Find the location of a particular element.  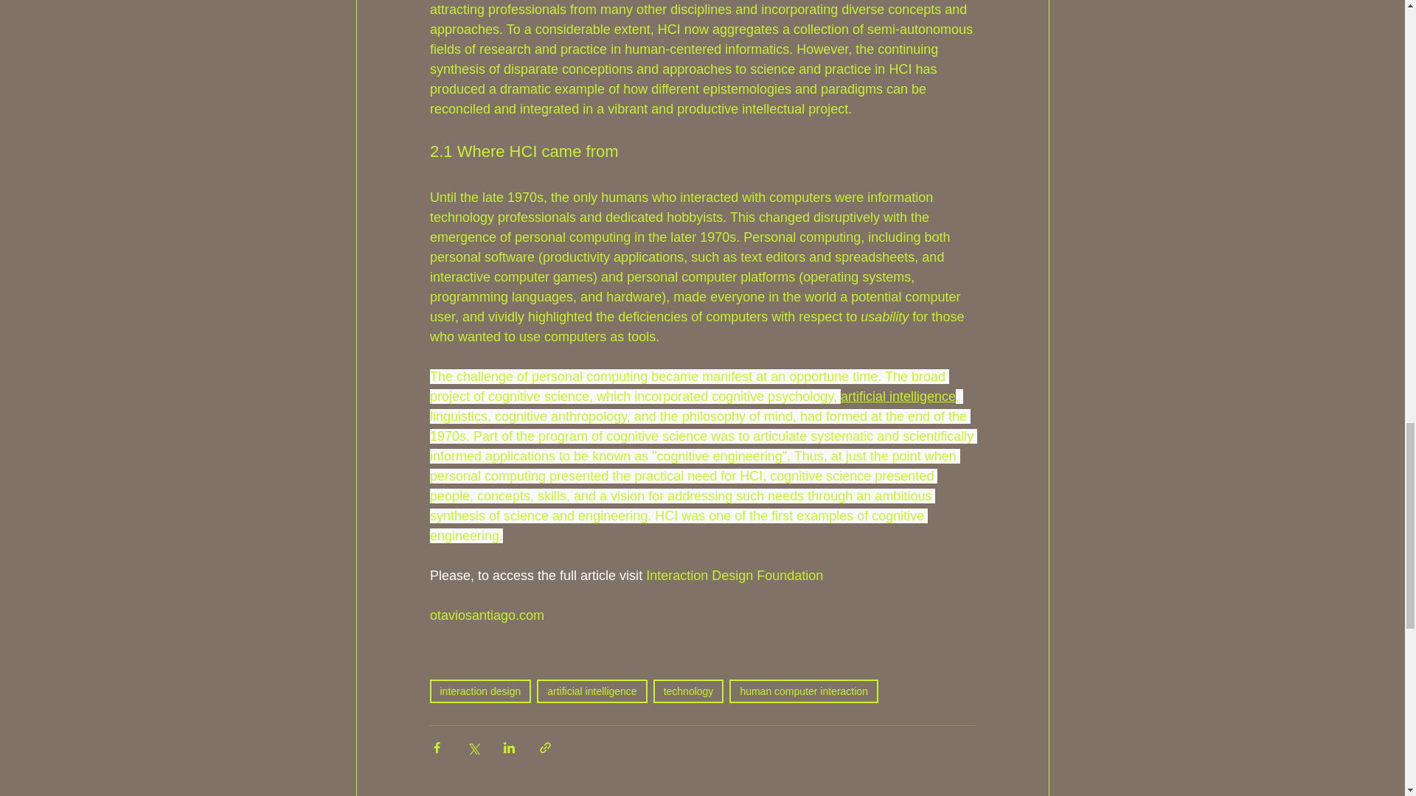

artificial intelligence is located at coordinates (897, 397).